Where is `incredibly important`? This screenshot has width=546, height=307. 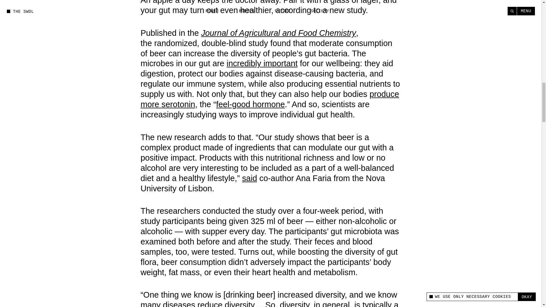
incredibly important is located at coordinates (262, 63).